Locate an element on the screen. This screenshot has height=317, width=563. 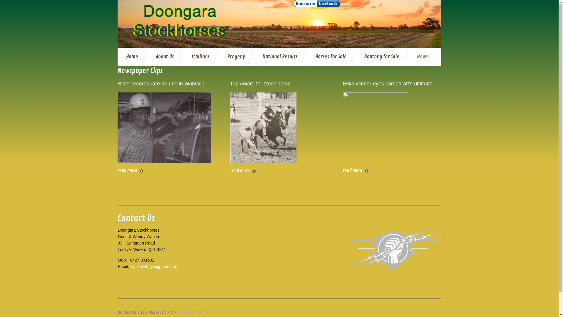
read more is located at coordinates (130, 171).